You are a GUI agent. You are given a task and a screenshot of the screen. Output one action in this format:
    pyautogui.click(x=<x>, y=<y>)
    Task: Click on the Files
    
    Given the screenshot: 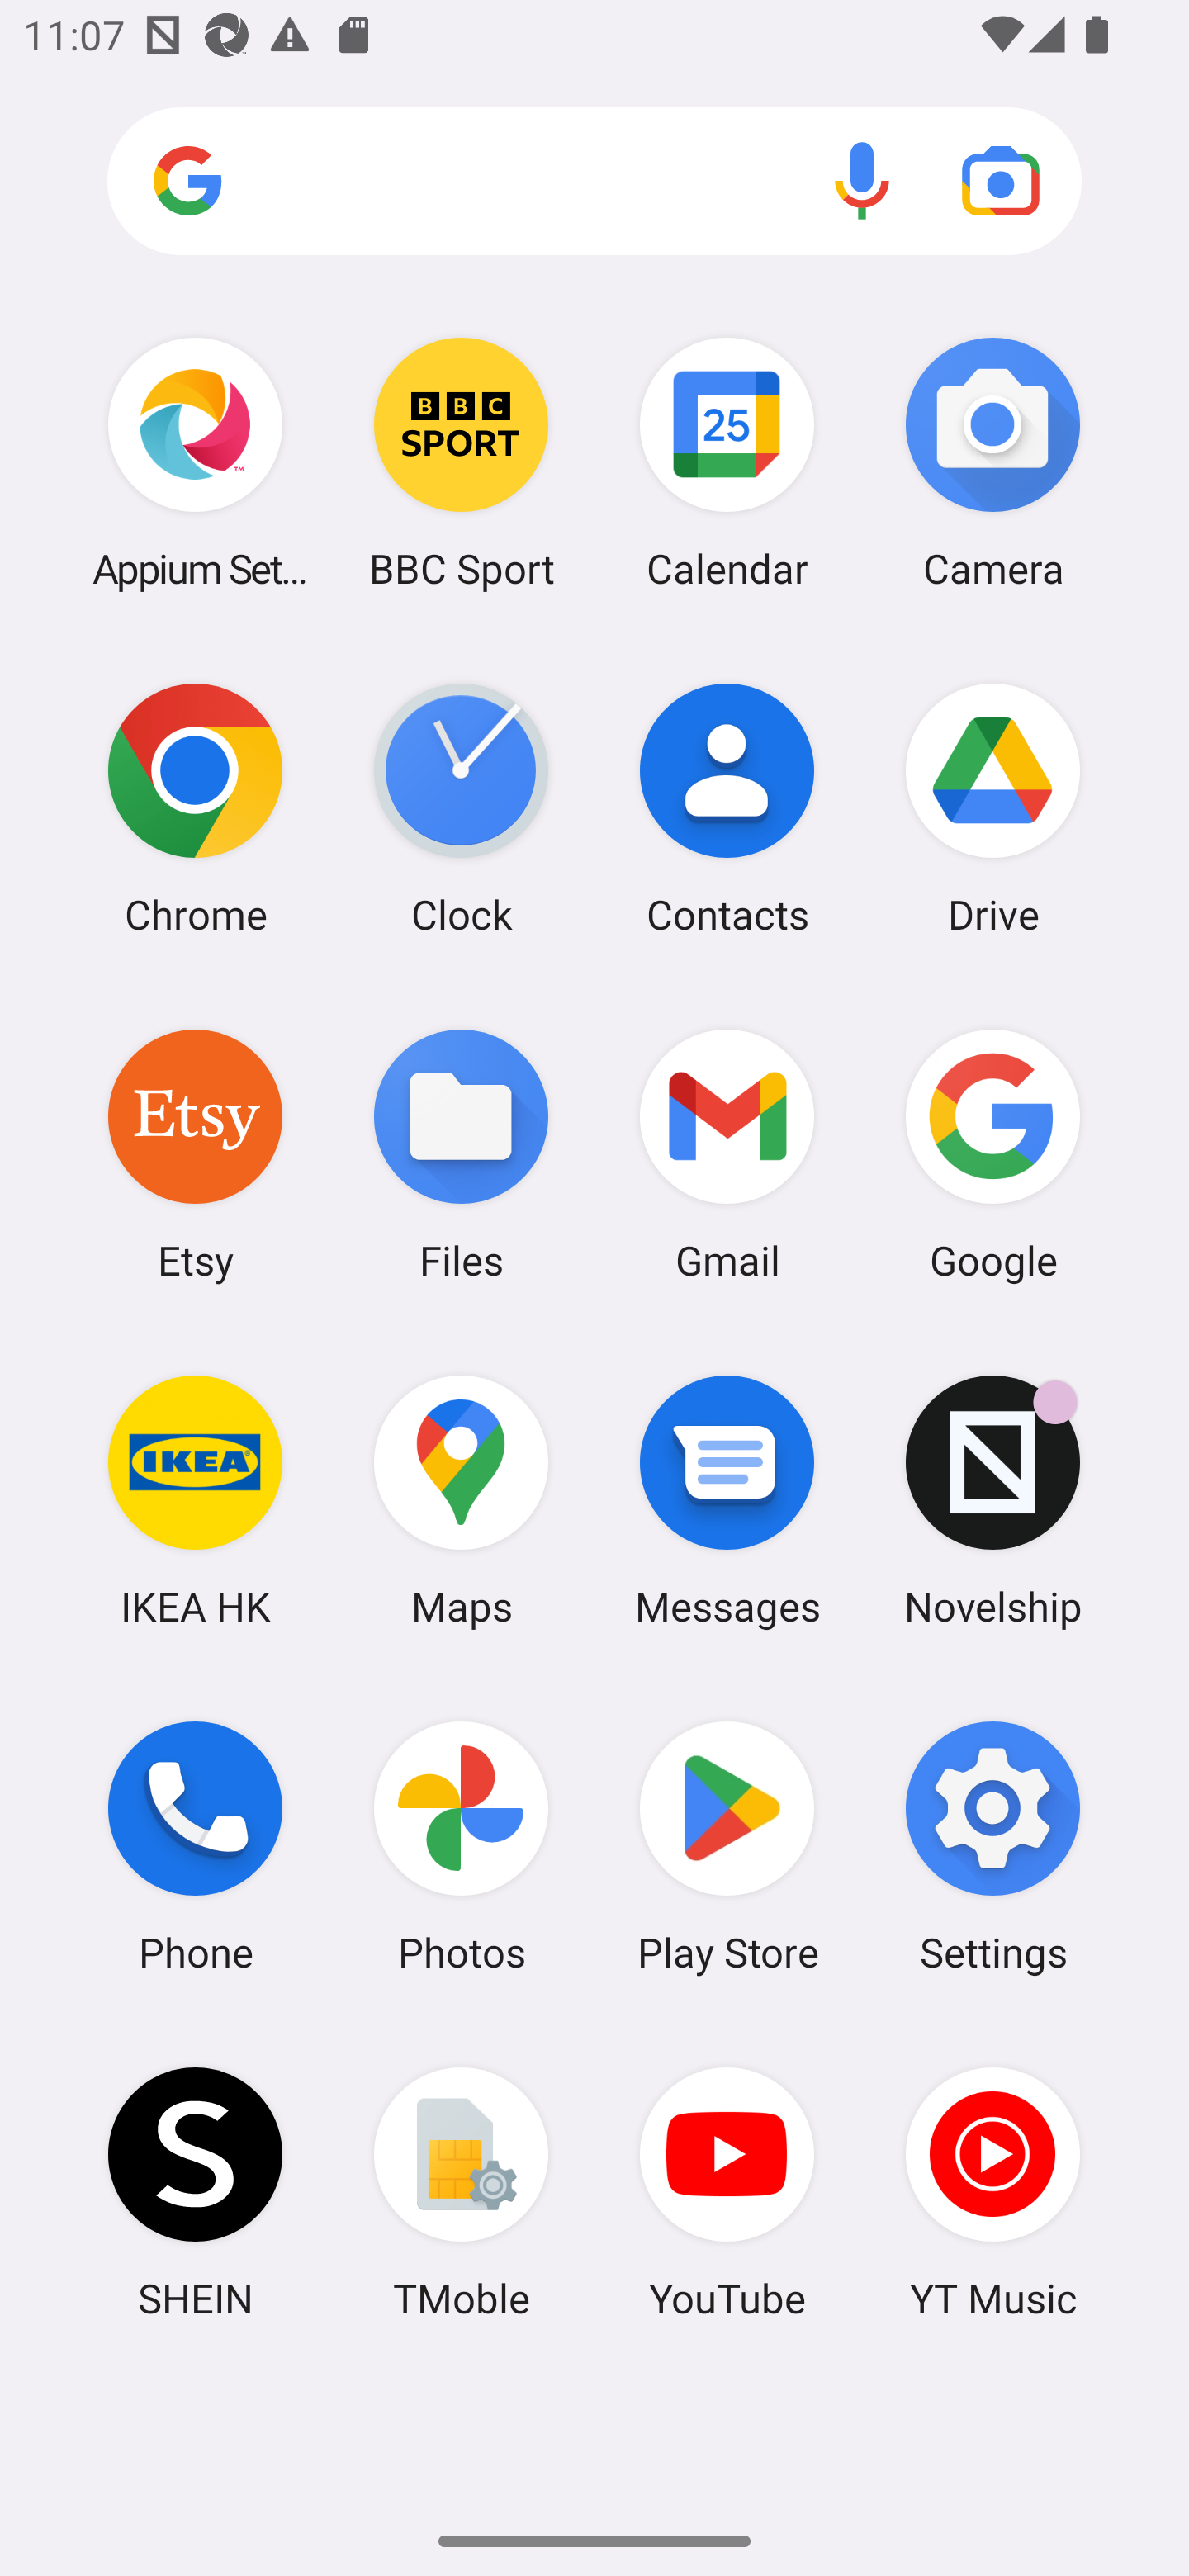 What is the action you would take?
    pyautogui.click(x=461, y=1153)
    